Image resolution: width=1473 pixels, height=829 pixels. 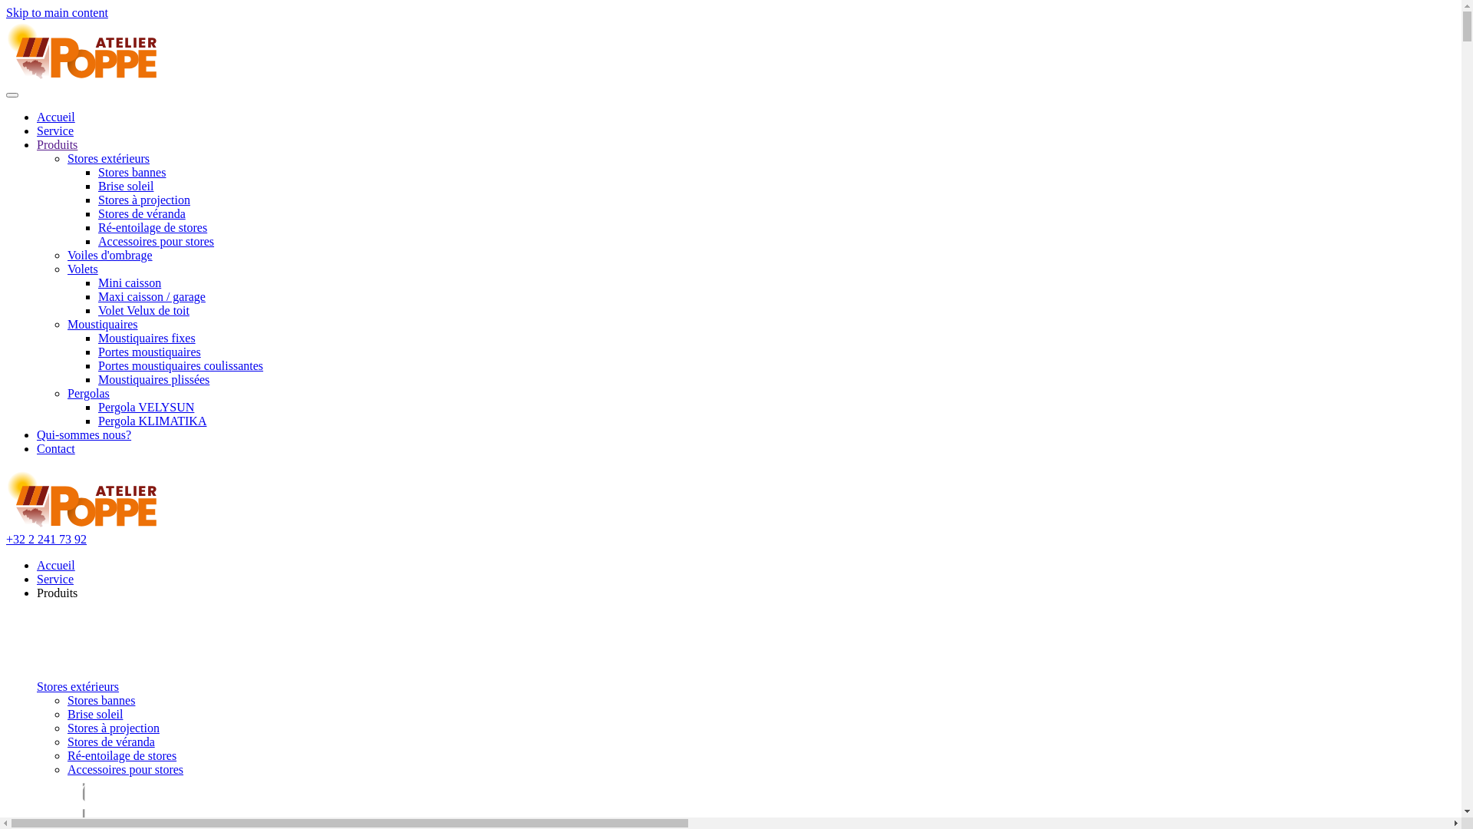 What do you see at coordinates (152, 296) in the screenshot?
I see `Maxi caisson / garage` at bounding box center [152, 296].